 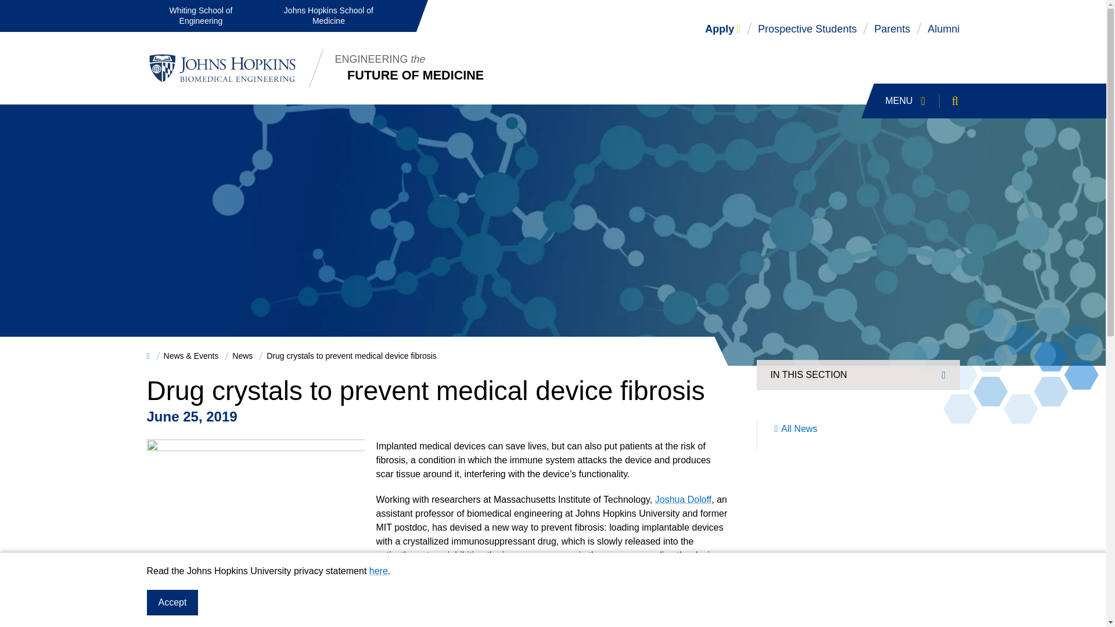 What do you see at coordinates (242, 355) in the screenshot?
I see `Skip to Content` at bounding box center [242, 355].